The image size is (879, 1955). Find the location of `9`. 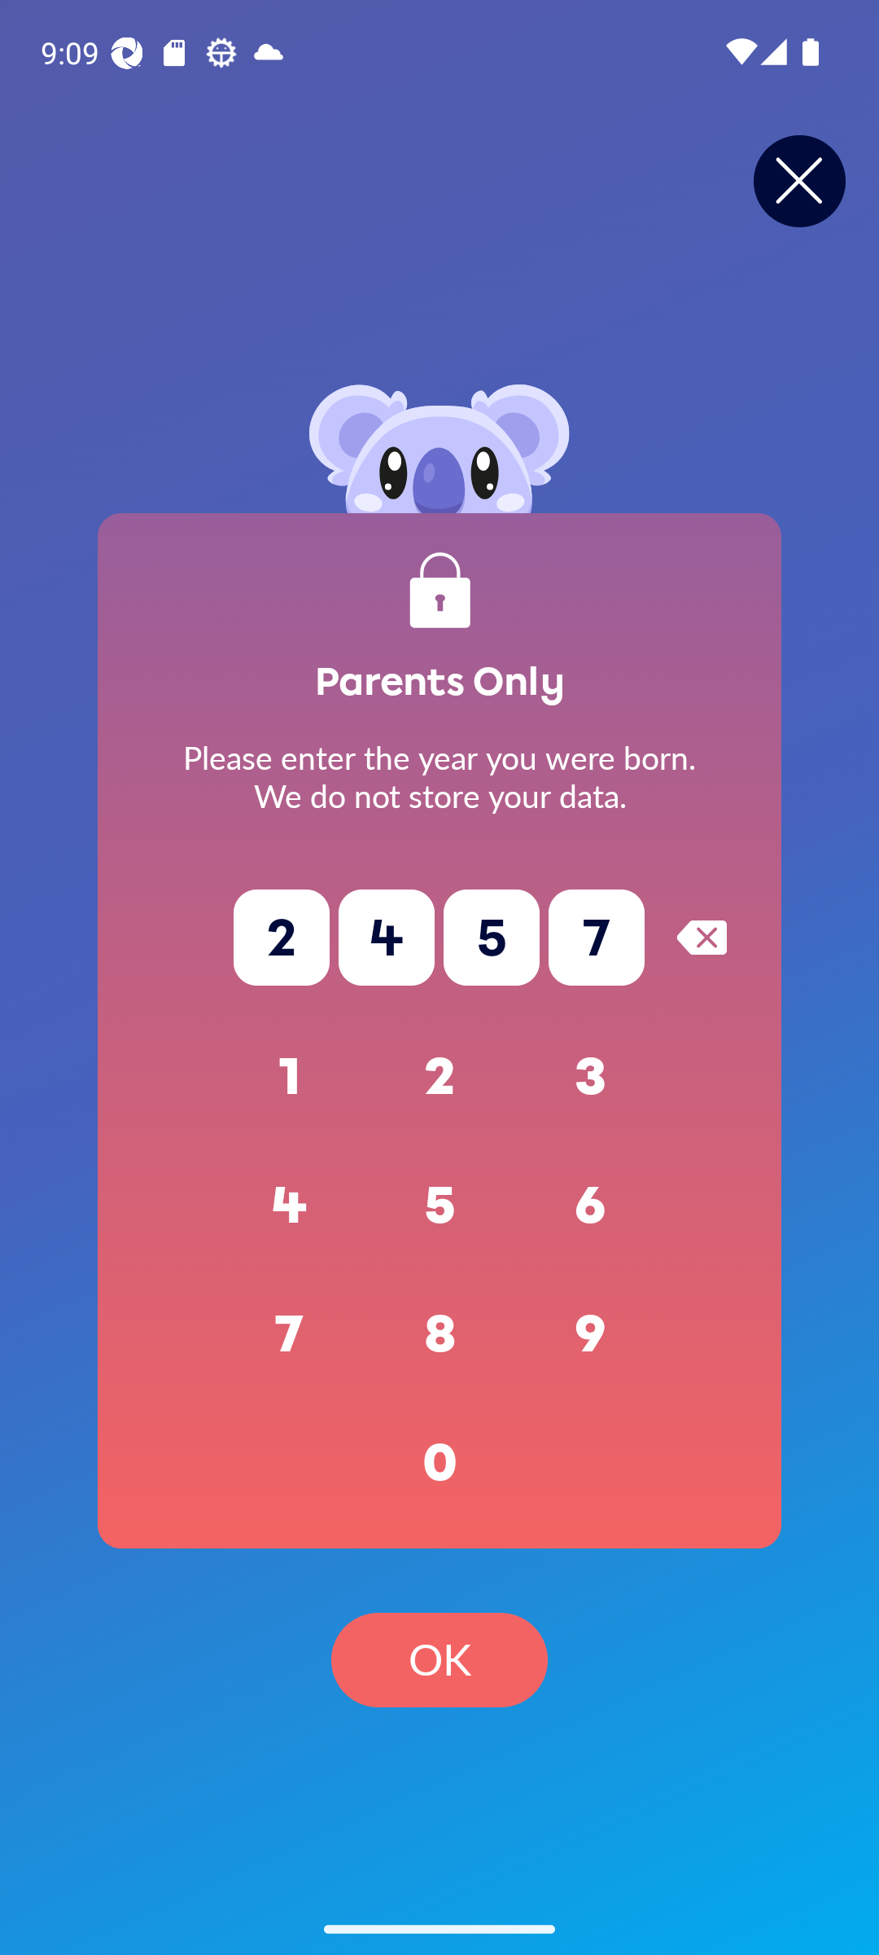

9 is located at coordinates (591, 1334).